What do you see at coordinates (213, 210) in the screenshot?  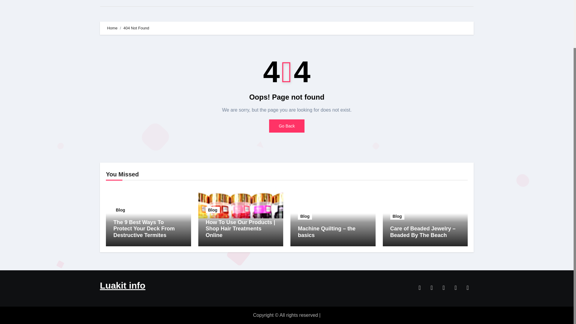 I see `Blog` at bounding box center [213, 210].